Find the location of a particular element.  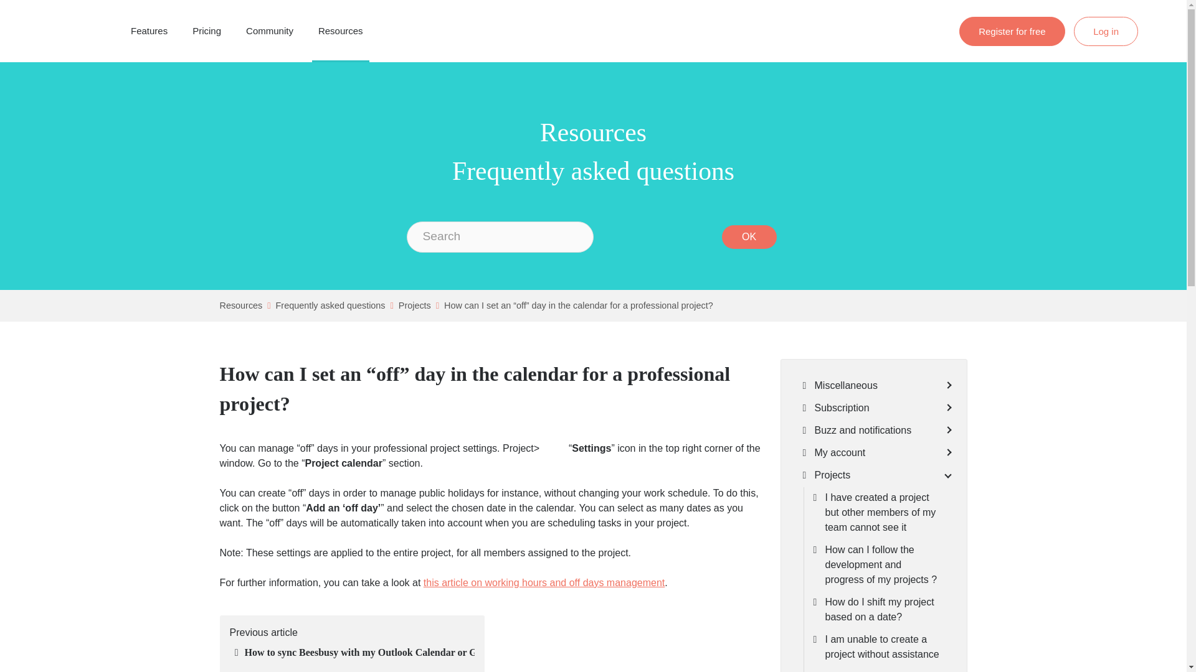

I am unable to create a project without assistance is located at coordinates (883, 647).